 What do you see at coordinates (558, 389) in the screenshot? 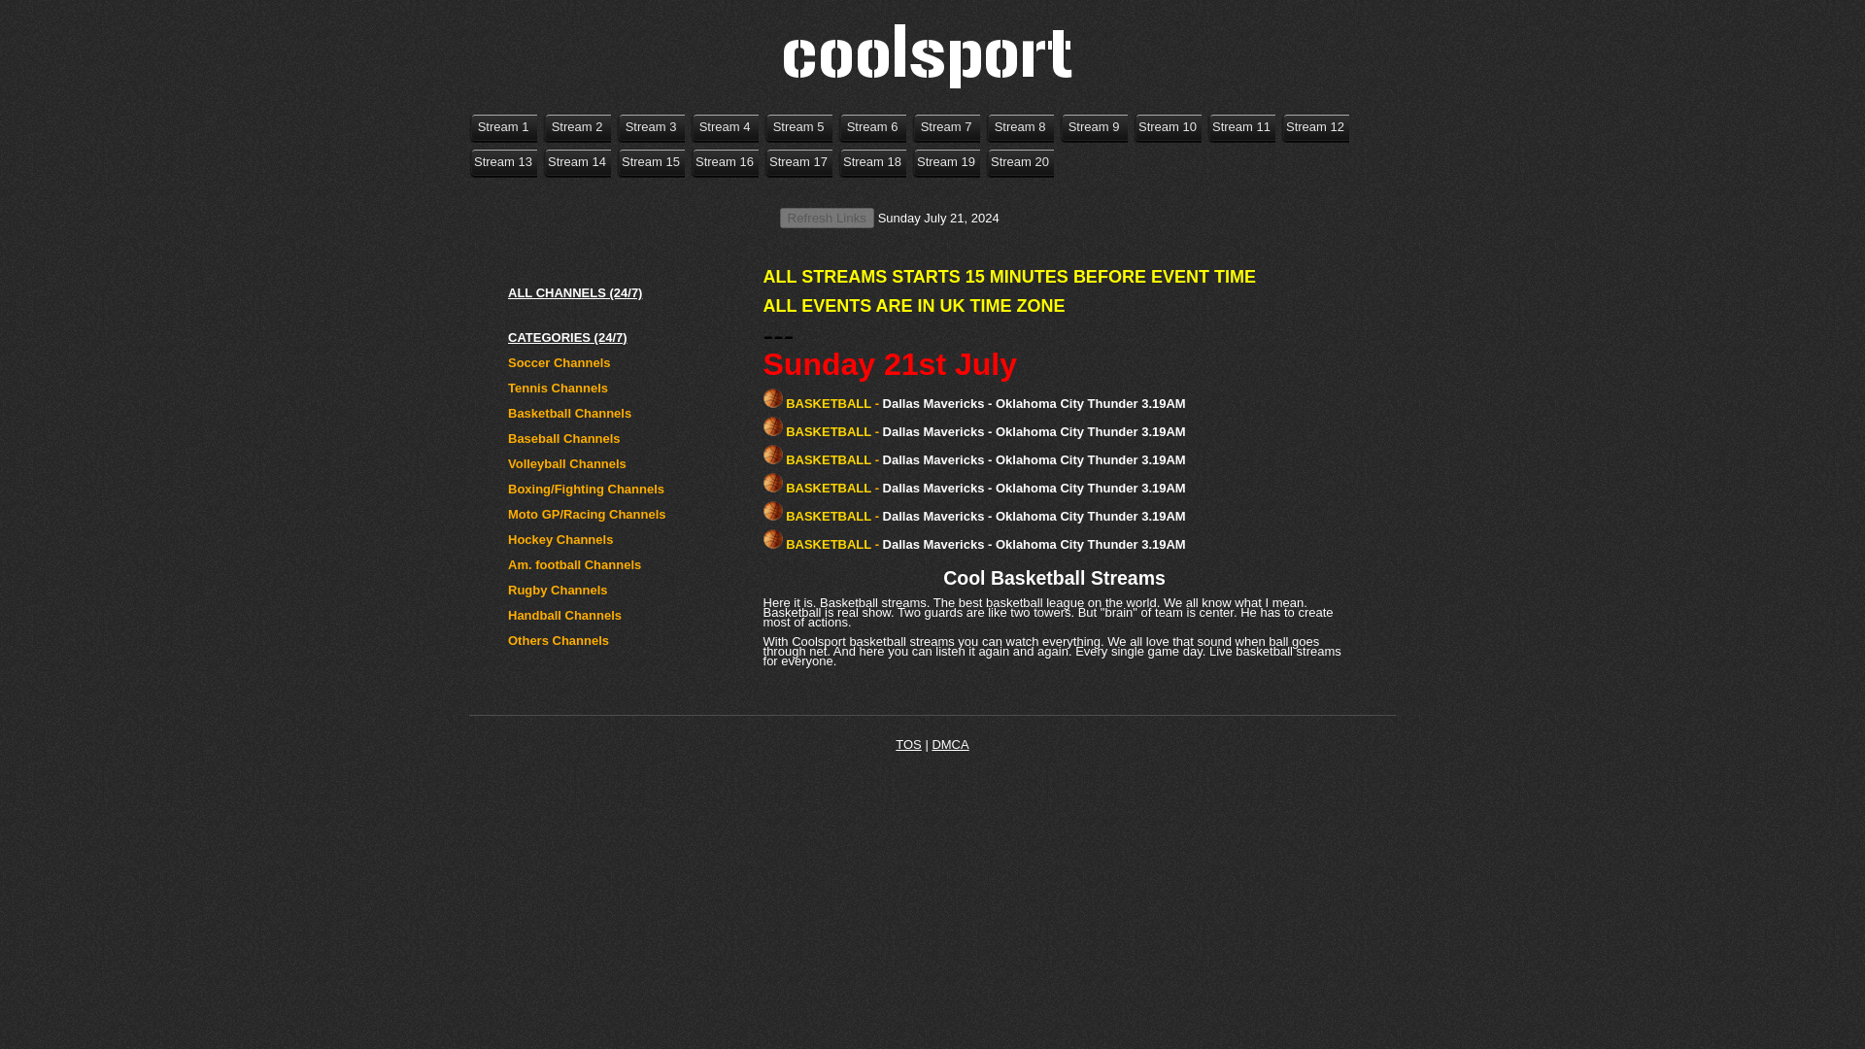
I see `Tennis Channels` at bounding box center [558, 389].